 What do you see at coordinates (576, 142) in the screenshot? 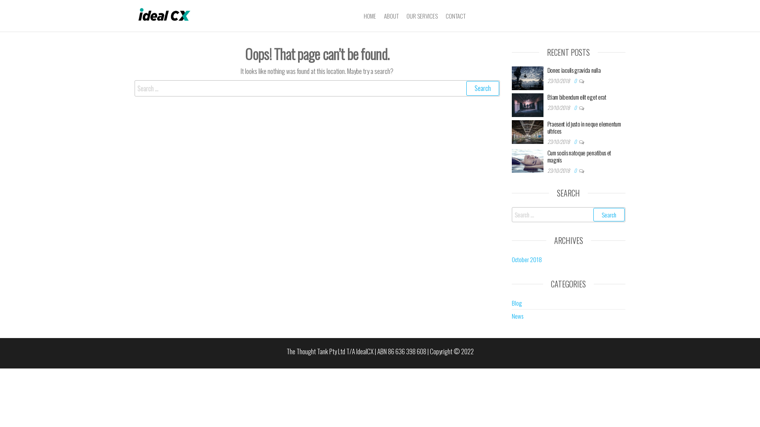
I see `0` at bounding box center [576, 142].